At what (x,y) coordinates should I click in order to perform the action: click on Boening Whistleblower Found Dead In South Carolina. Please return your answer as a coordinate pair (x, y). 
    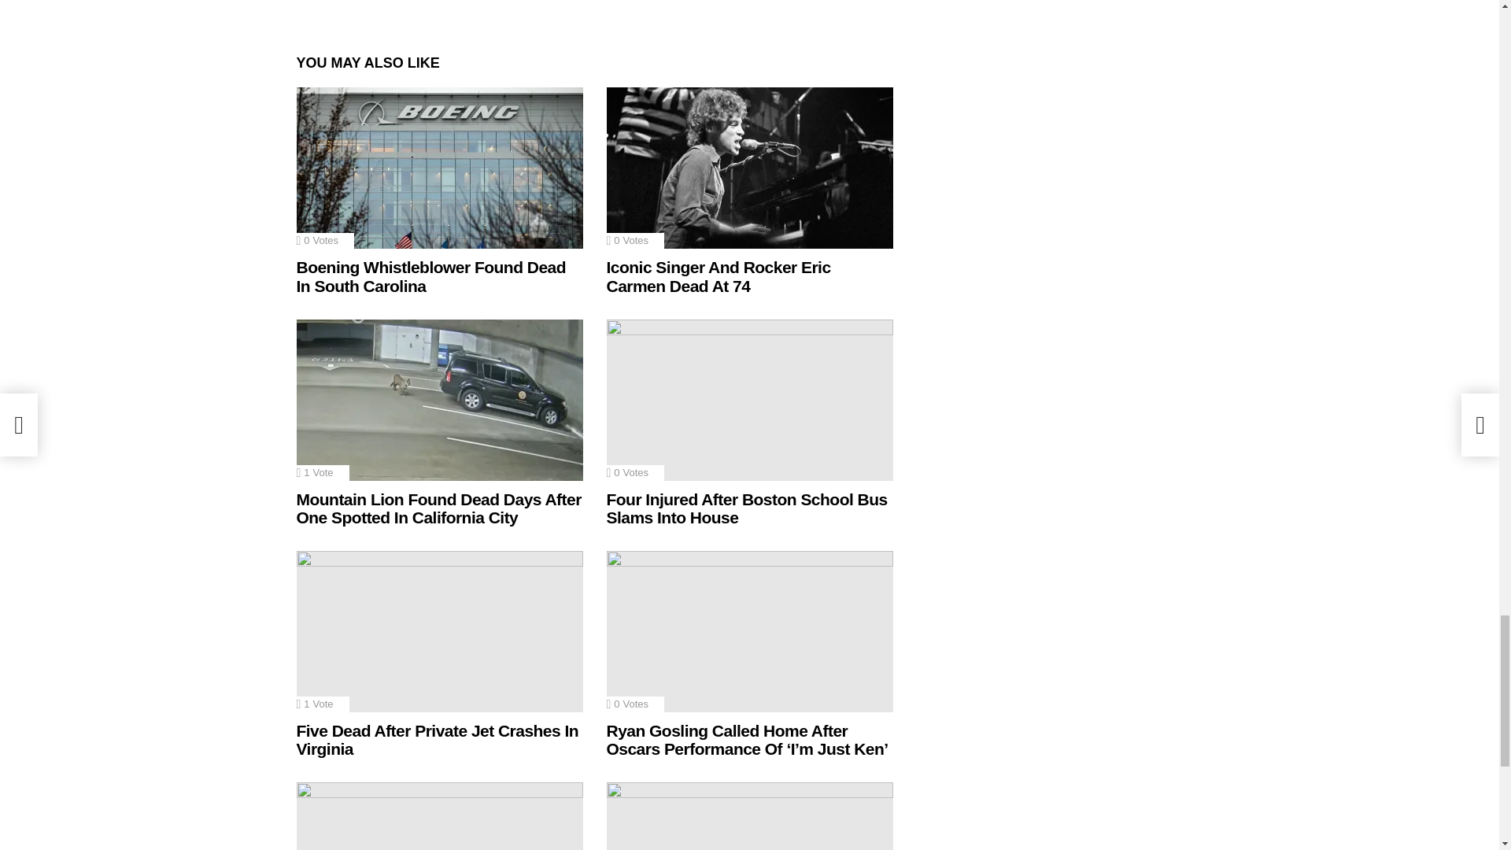
    Looking at the image, I should click on (439, 168).